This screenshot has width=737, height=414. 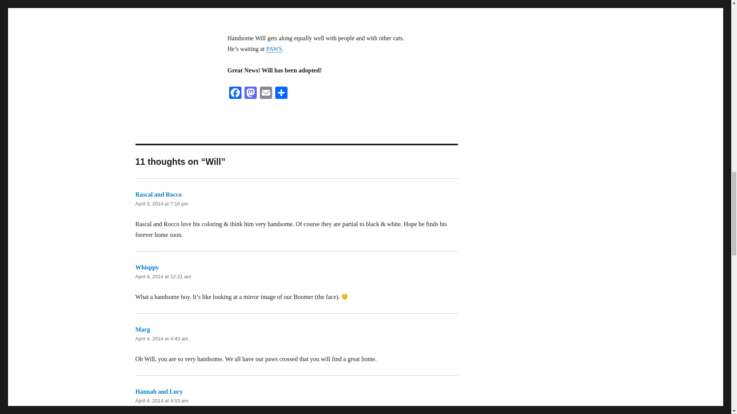 I want to click on April 4, 2014 at 4:53 am, so click(x=161, y=401).